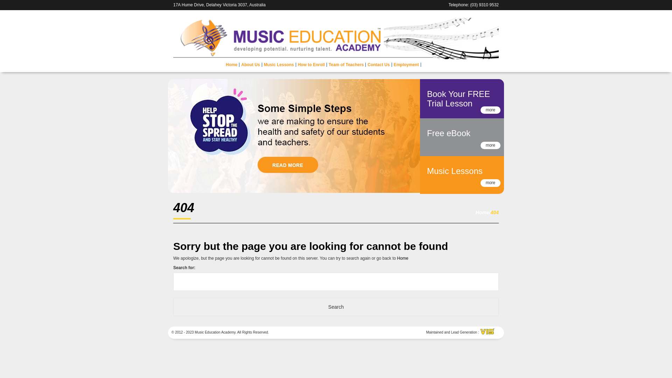 The height and width of the screenshot is (378, 672). I want to click on more, so click(491, 146).